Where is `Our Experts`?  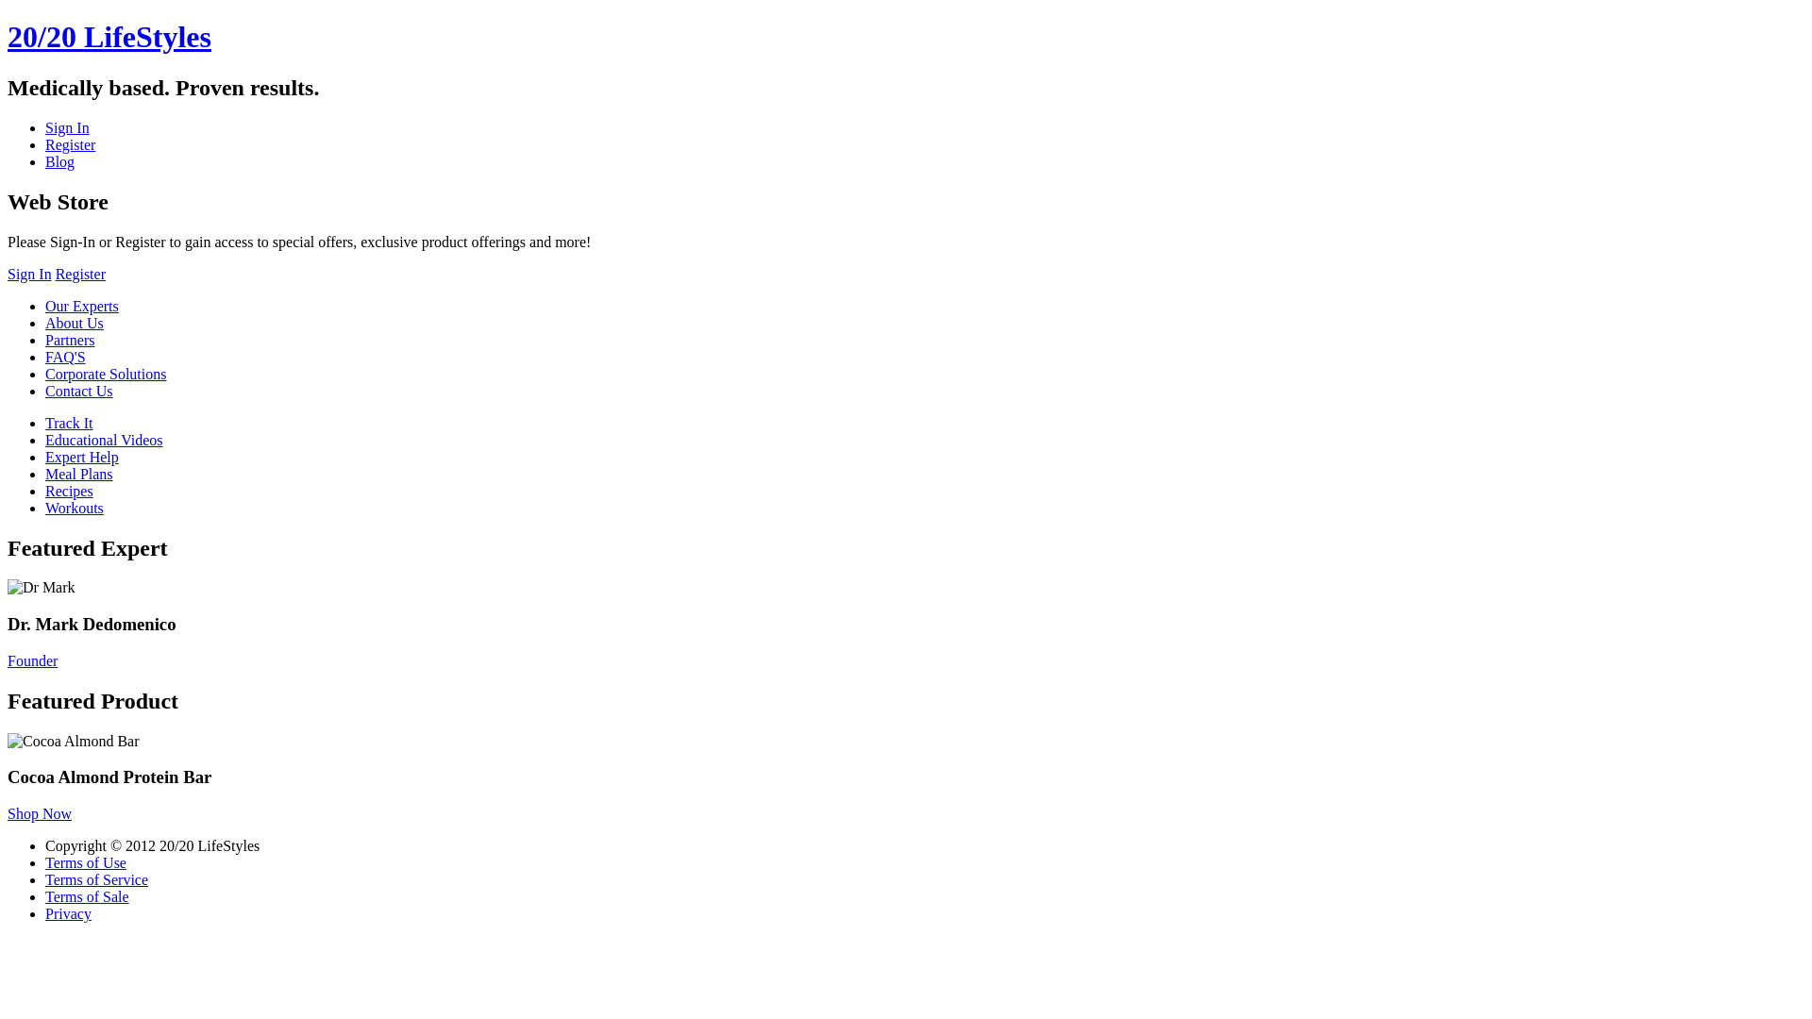 Our Experts is located at coordinates (82, 306).